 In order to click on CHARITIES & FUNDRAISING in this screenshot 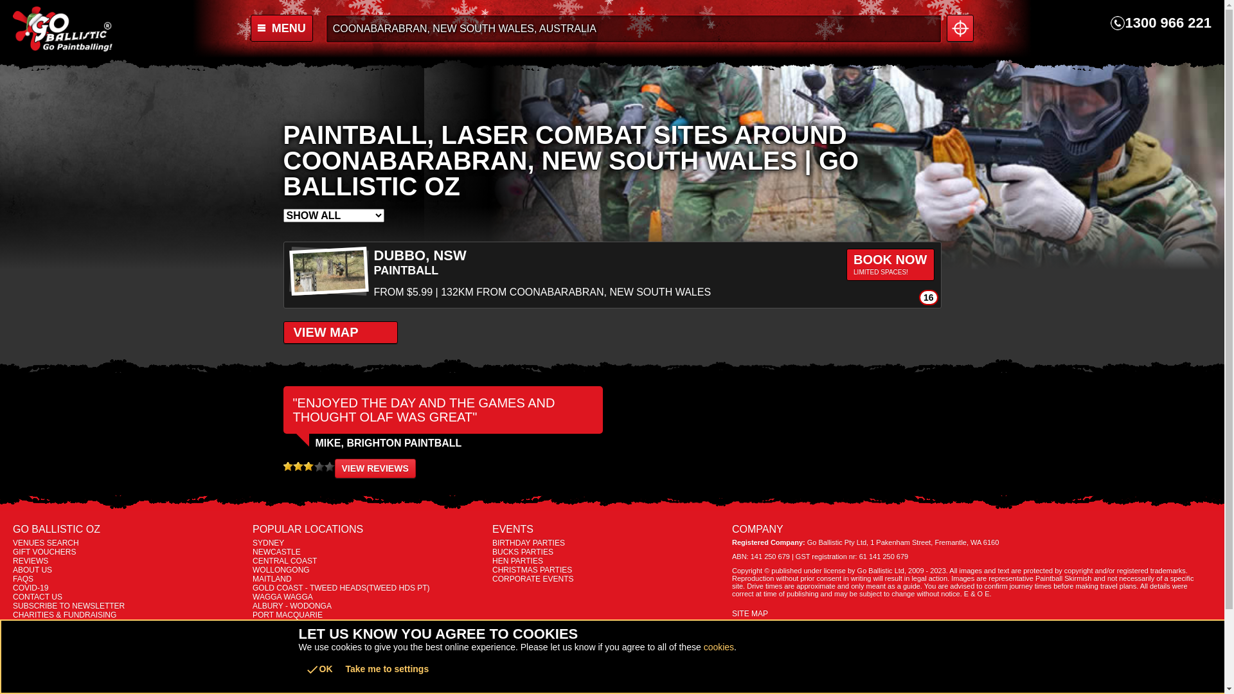, I will do `click(130, 615)`.